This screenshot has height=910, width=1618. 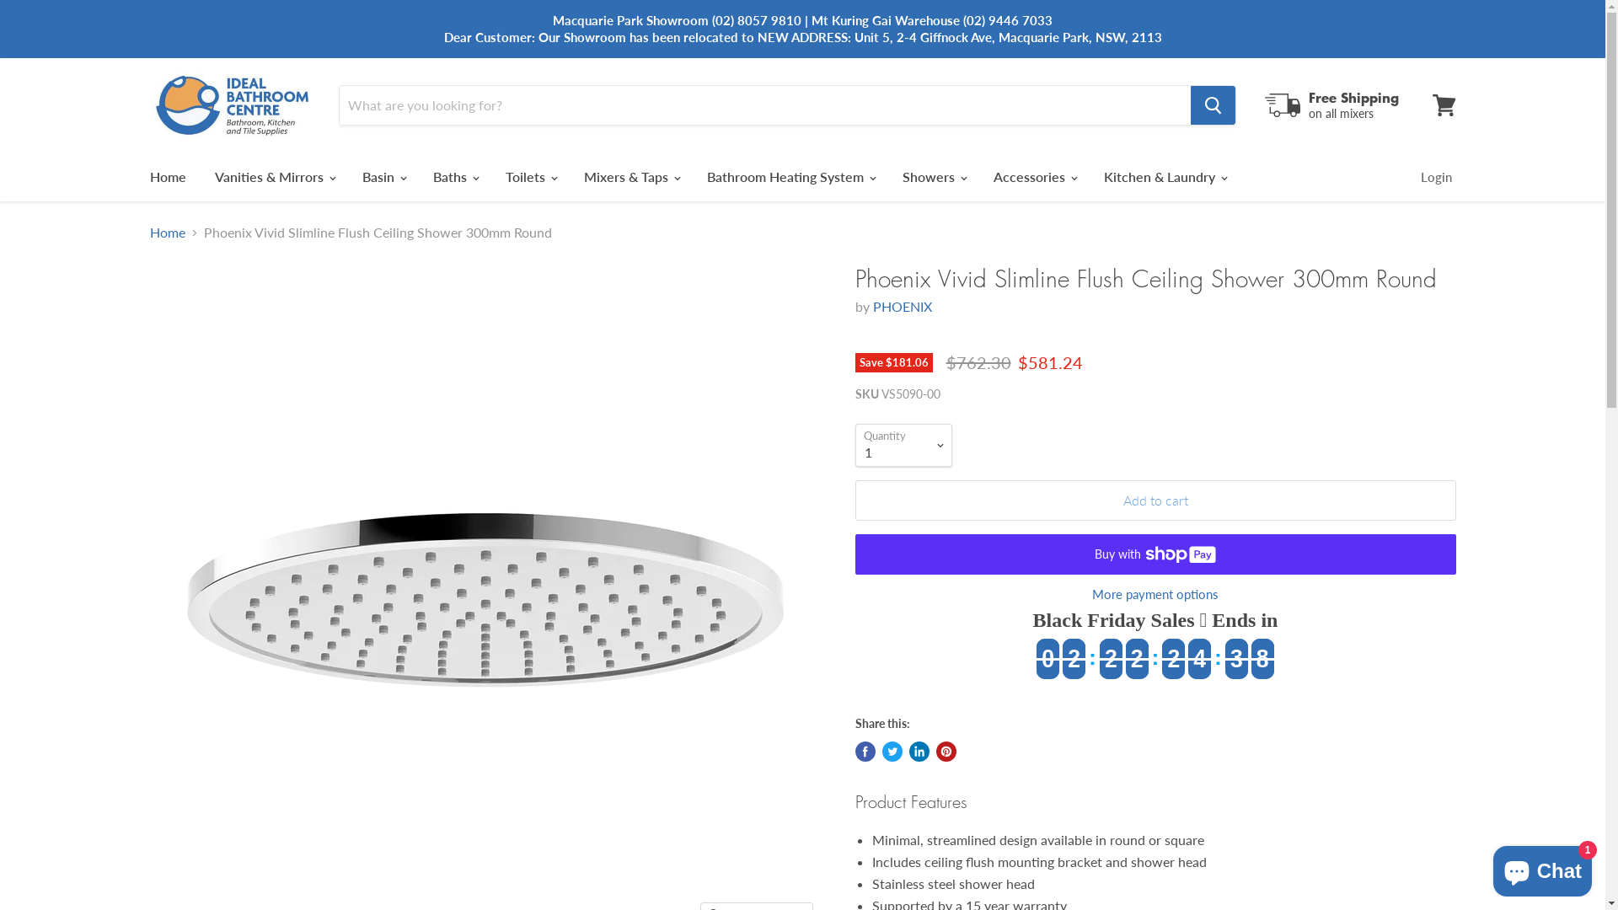 What do you see at coordinates (1542, 868) in the screenshot?
I see `Shopify online store chat` at bounding box center [1542, 868].